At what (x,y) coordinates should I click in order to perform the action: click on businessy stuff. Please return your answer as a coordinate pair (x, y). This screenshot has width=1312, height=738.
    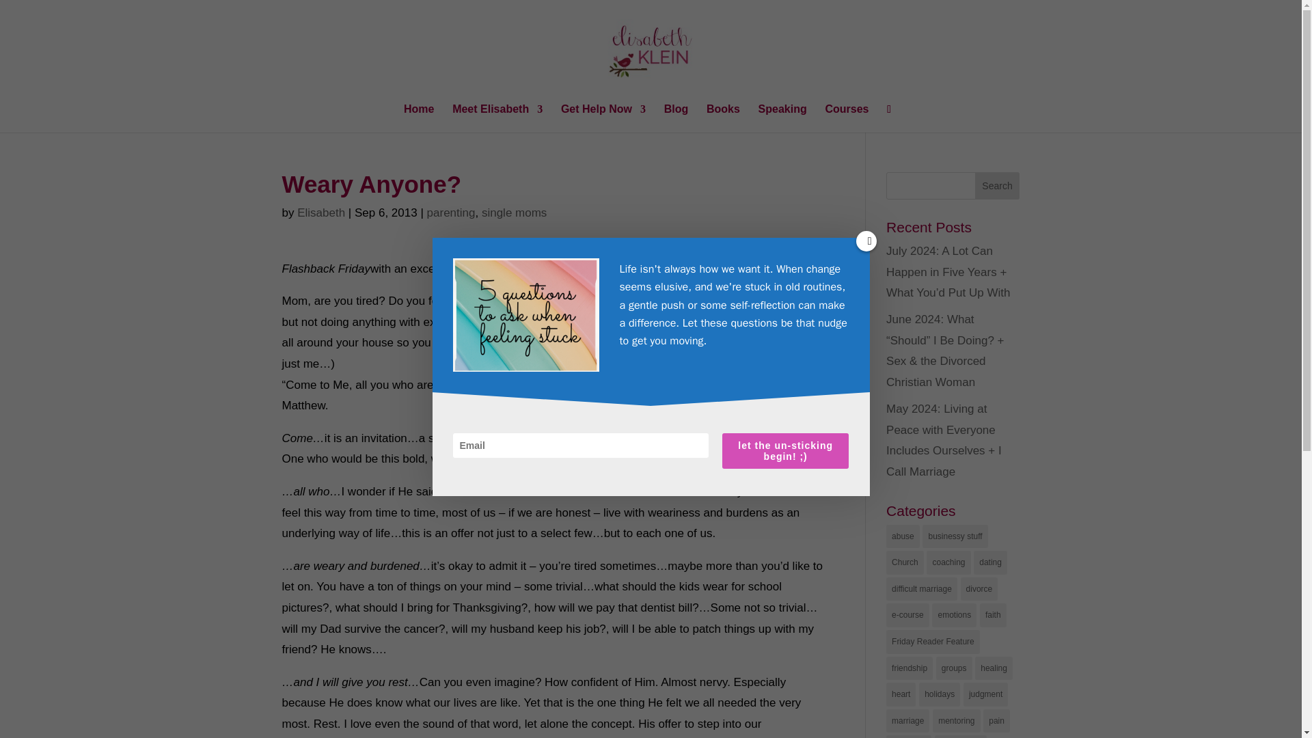
    Looking at the image, I should click on (955, 536).